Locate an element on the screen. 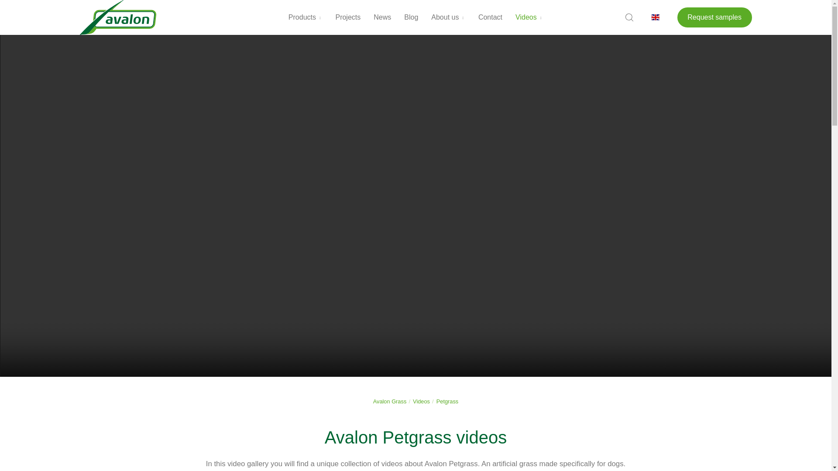  Projects is located at coordinates (347, 17).